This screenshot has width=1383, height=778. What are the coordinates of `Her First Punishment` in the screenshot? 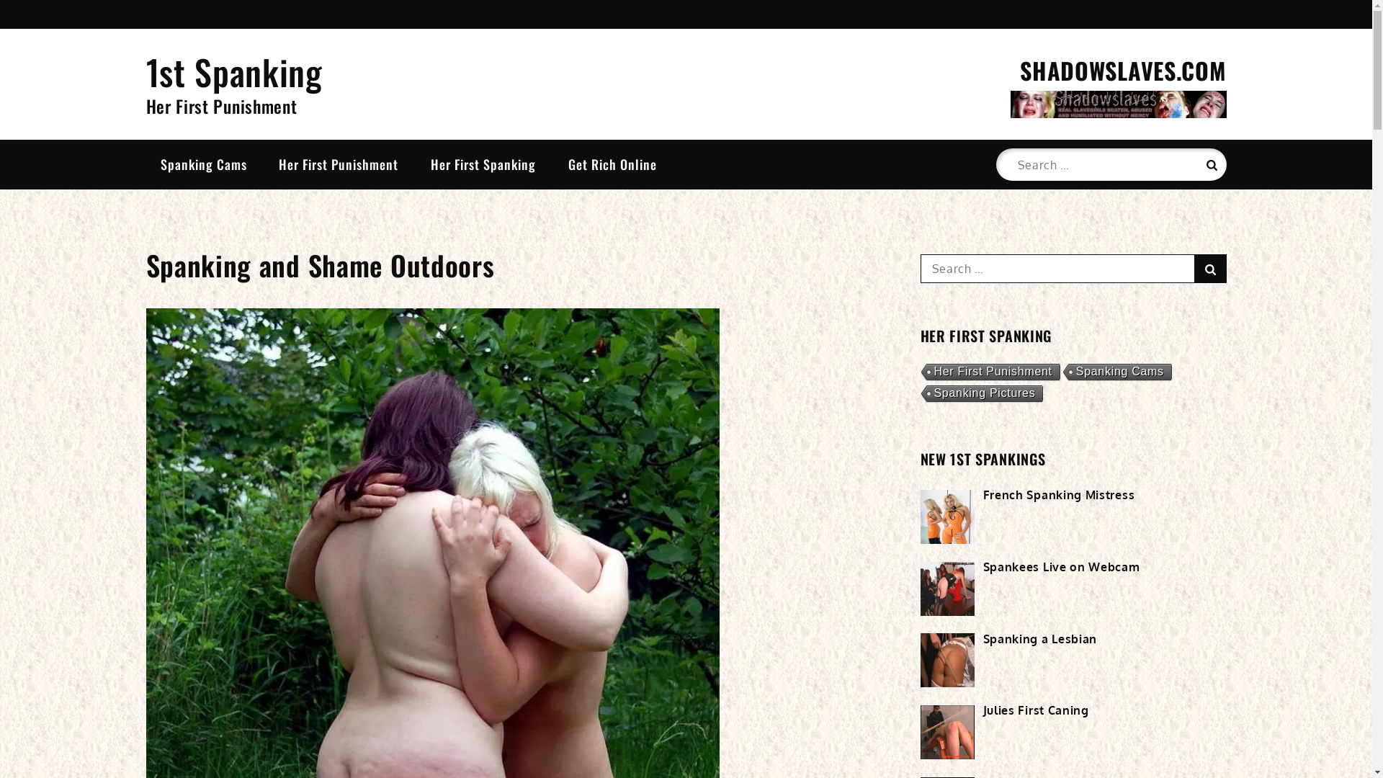 It's located at (339, 164).